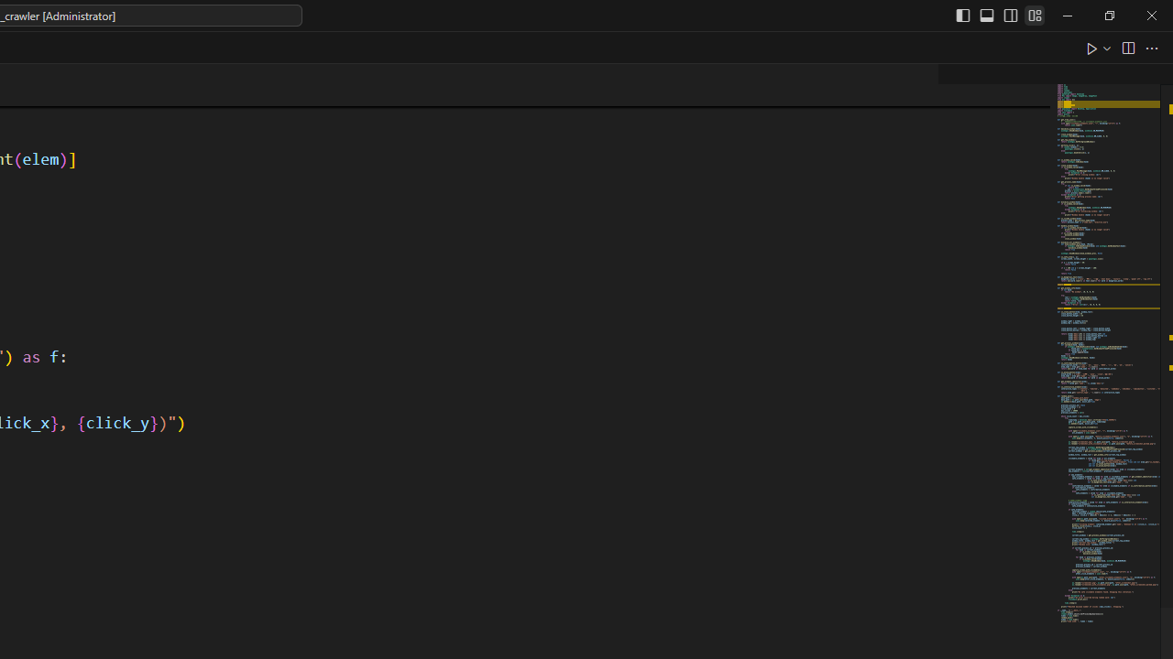 The height and width of the screenshot is (659, 1173). I want to click on More Actions..., so click(1151, 48).